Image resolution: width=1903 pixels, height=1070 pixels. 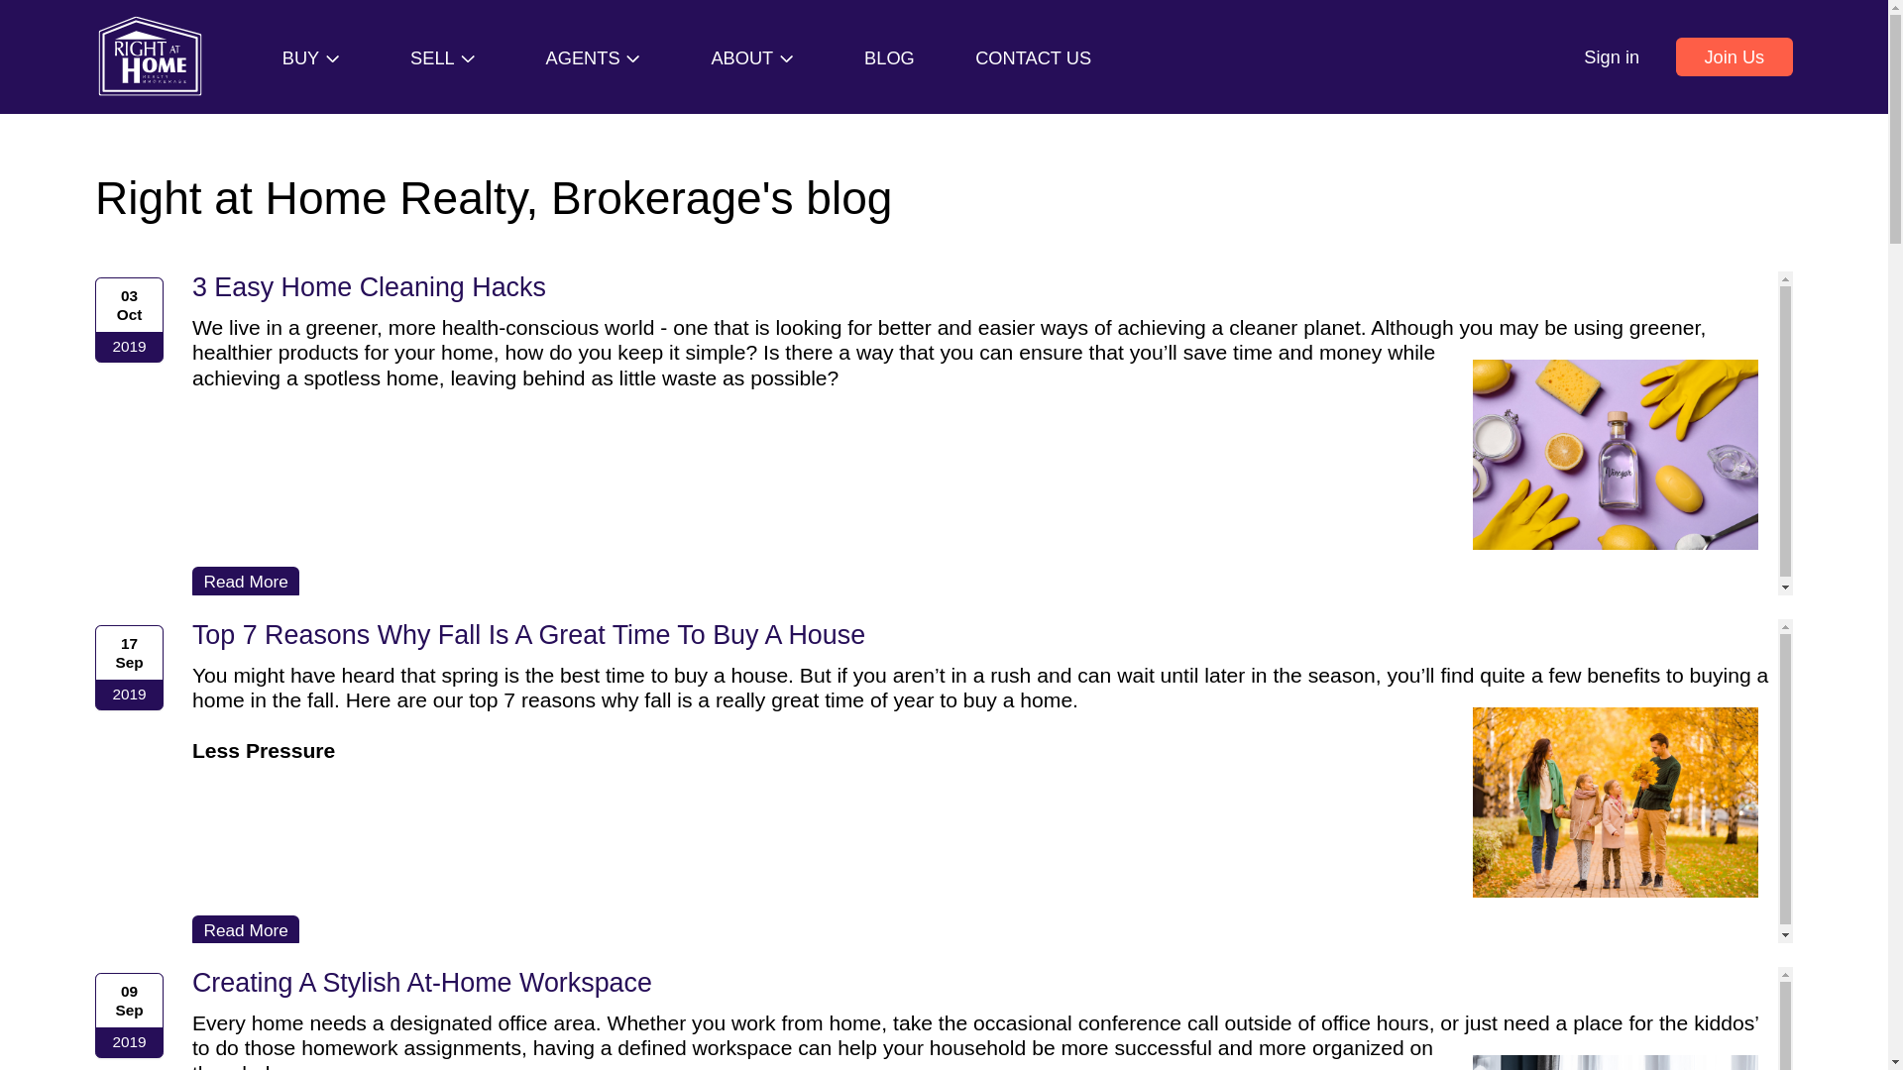 I want to click on SELL, so click(x=448, y=57).